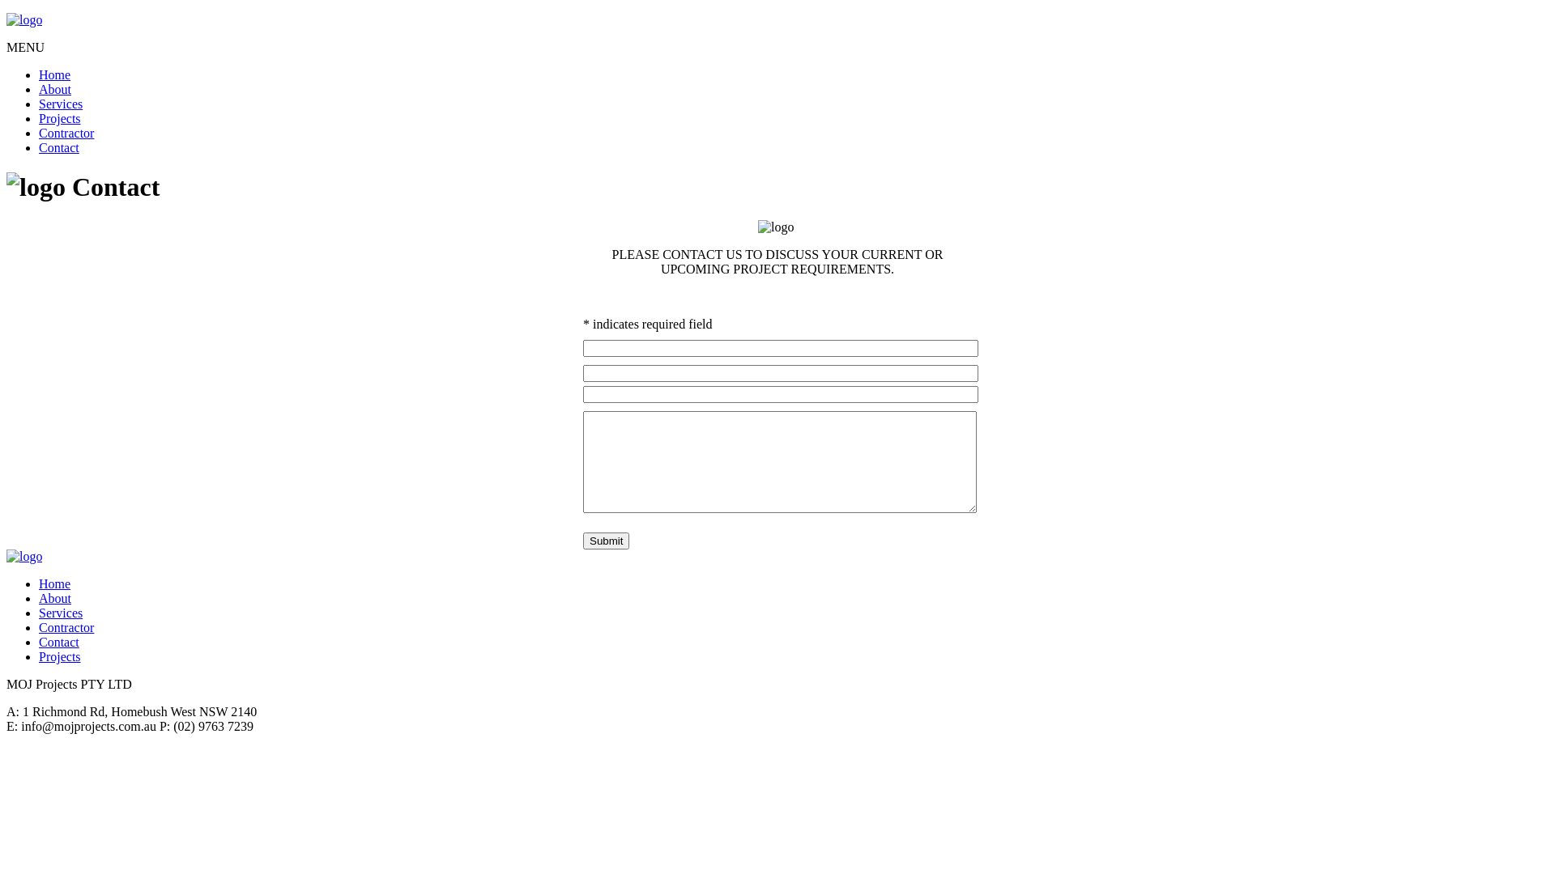 Image resolution: width=1555 pixels, height=874 pixels. Describe the element at coordinates (606, 541) in the screenshot. I see `Submit` at that location.